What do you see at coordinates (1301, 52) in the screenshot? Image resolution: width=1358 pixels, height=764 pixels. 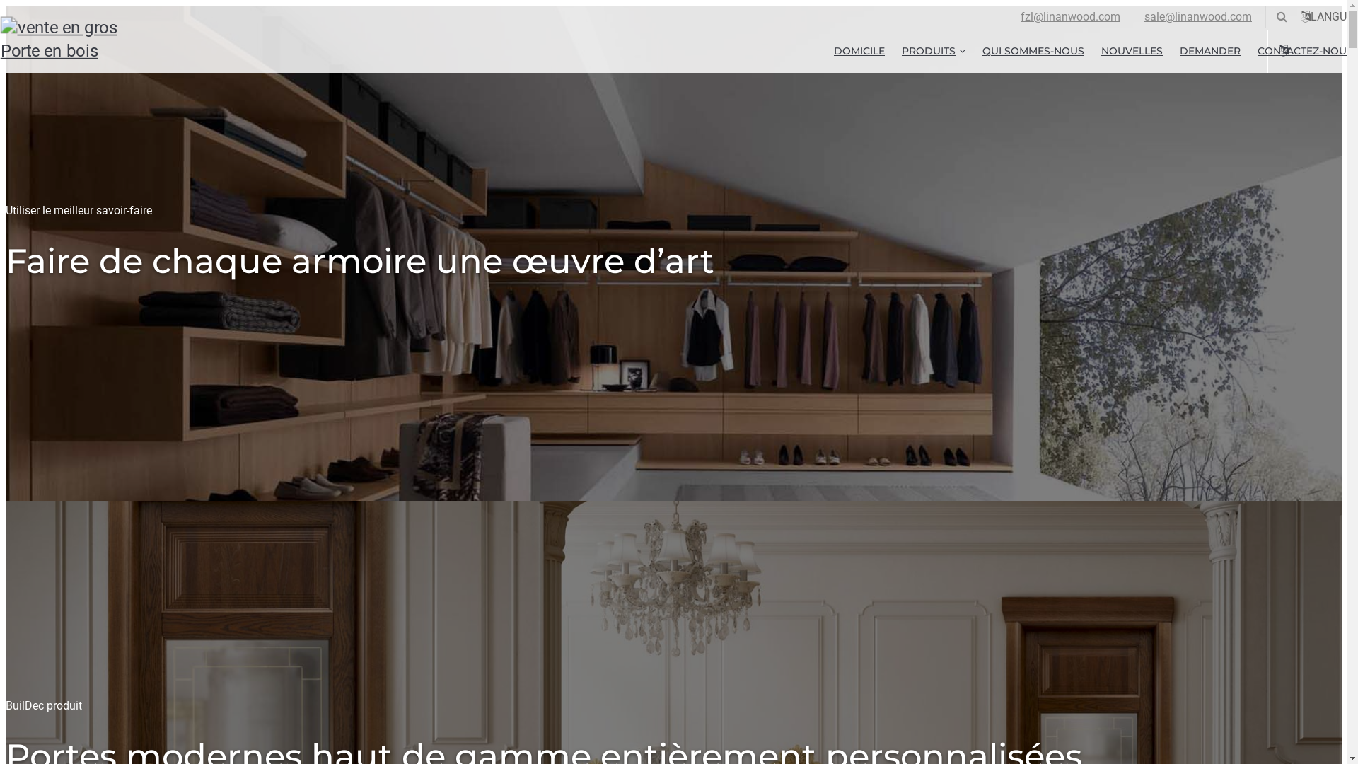 I see `CONTACTEZ-NOUS` at bounding box center [1301, 52].